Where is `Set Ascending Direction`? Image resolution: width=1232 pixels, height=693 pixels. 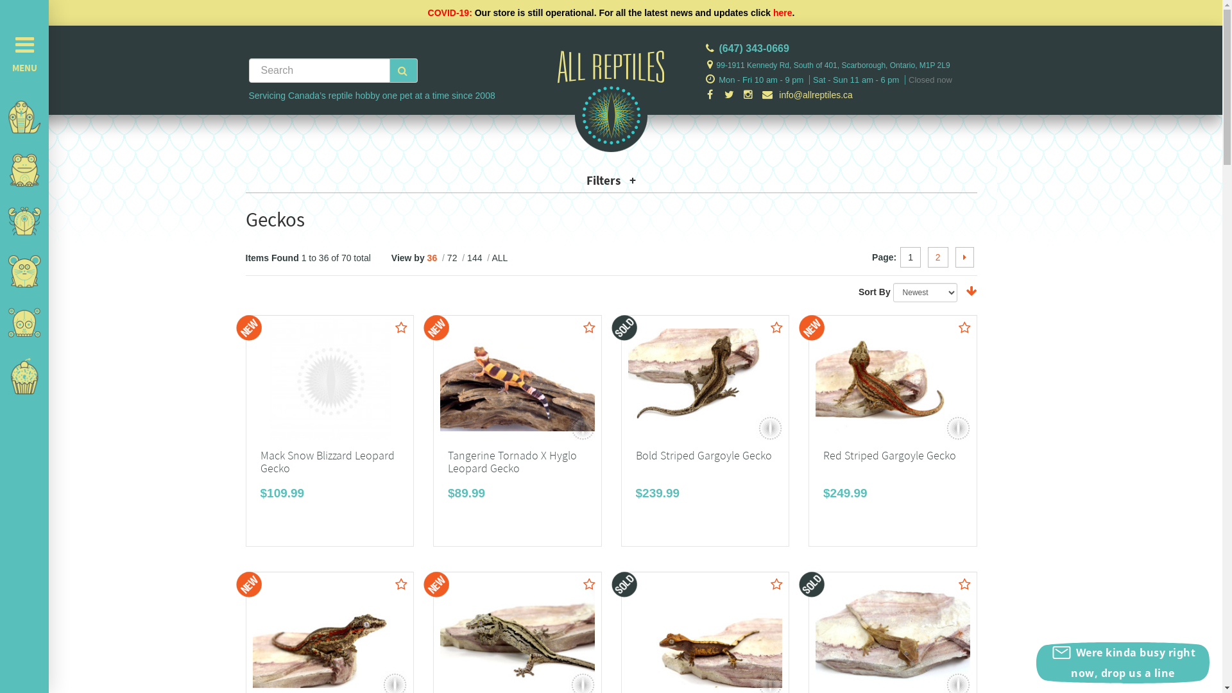
Set Ascending Direction is located at coordinates (971, 292).